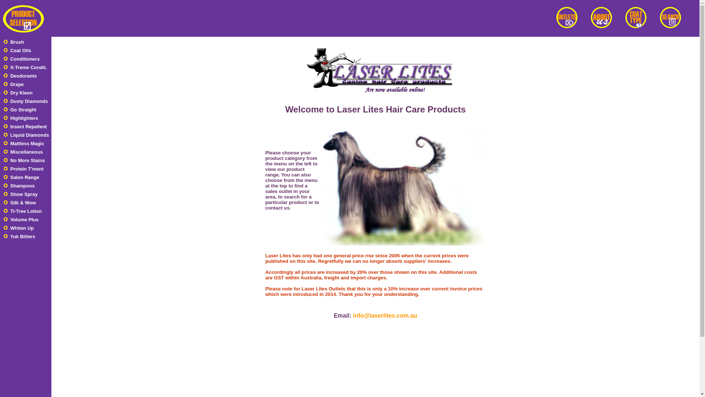 The height and width of the screenshot is (397, 705). Describe the element at coordinates (24, 143) in the screenshot. I see `  Mattless Magic` at that location.